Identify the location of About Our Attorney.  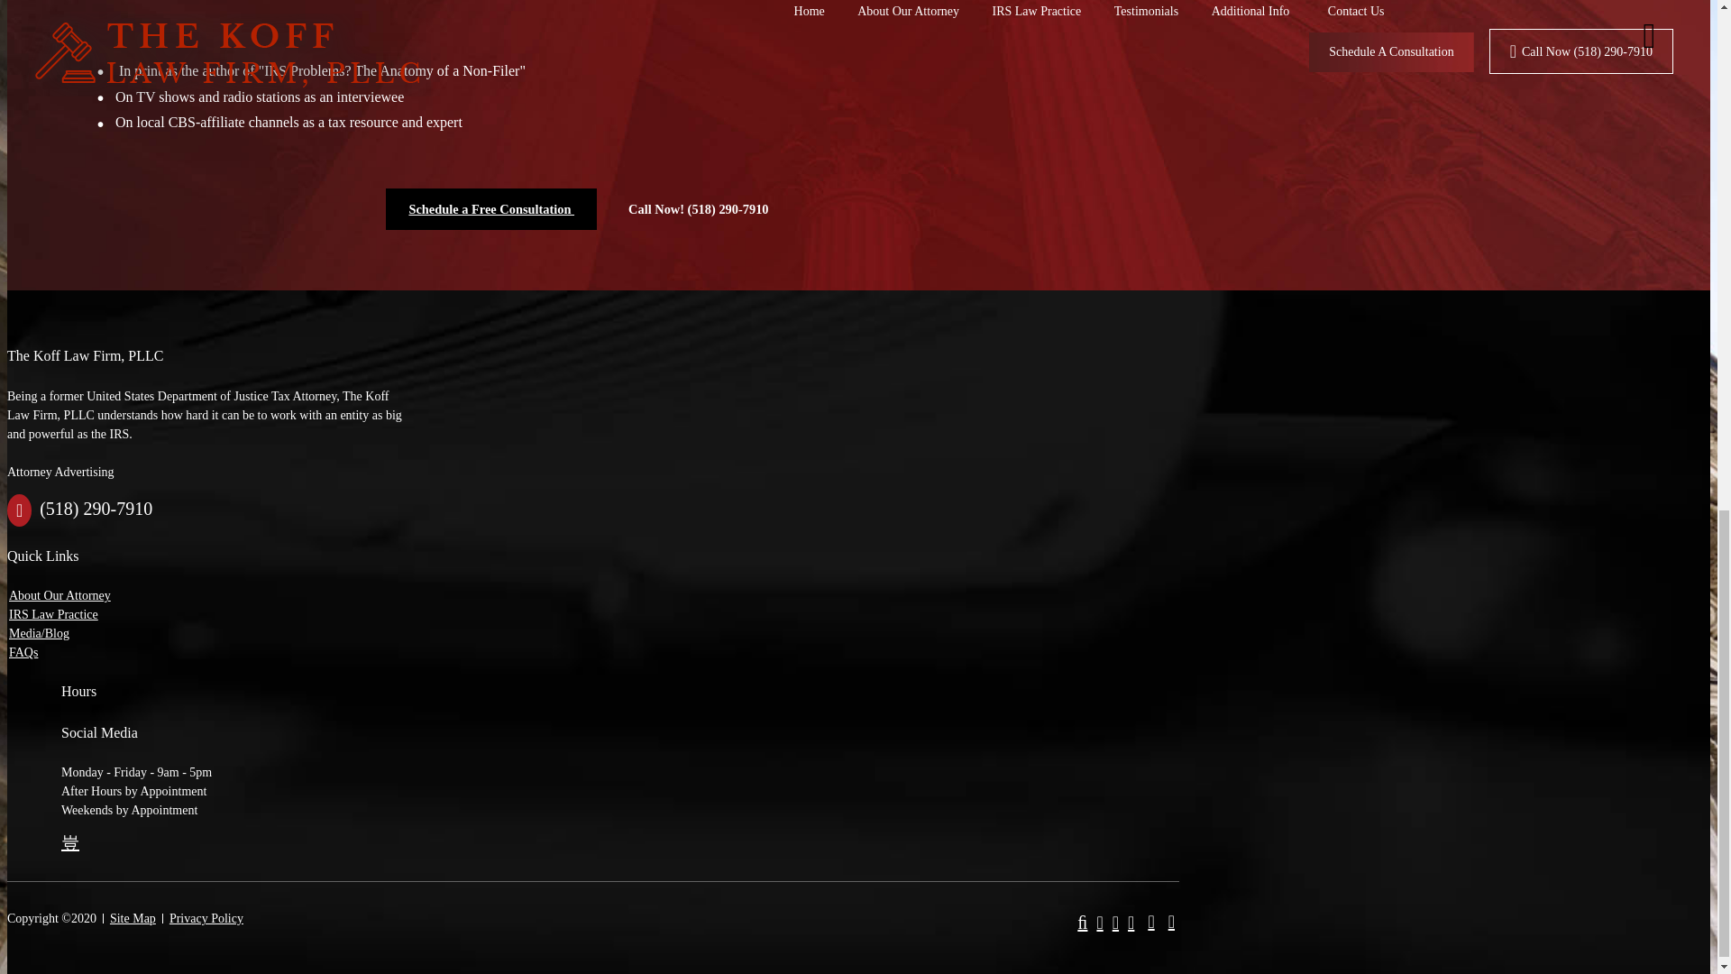
(60, 595).